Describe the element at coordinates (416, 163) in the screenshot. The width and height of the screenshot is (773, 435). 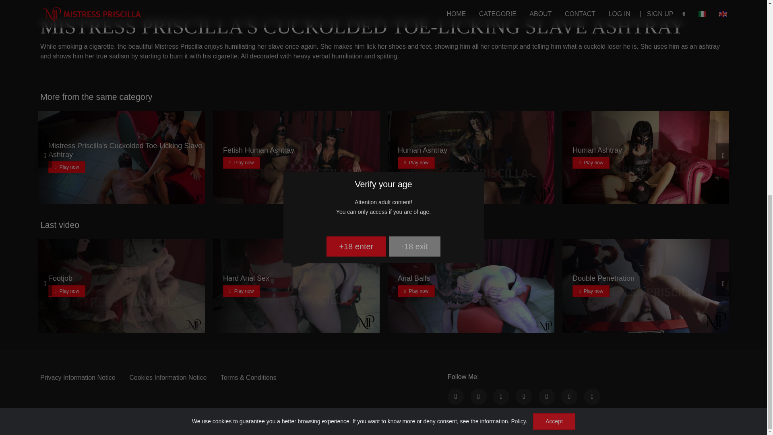
I see `Play now` at that location.